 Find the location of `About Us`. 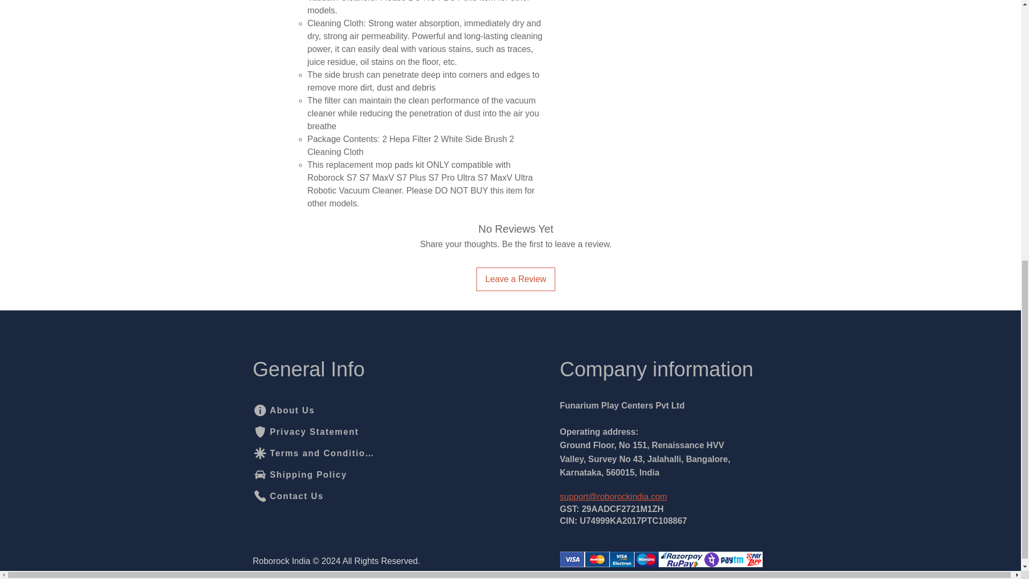

About Us is located at coordinates (306, 411).